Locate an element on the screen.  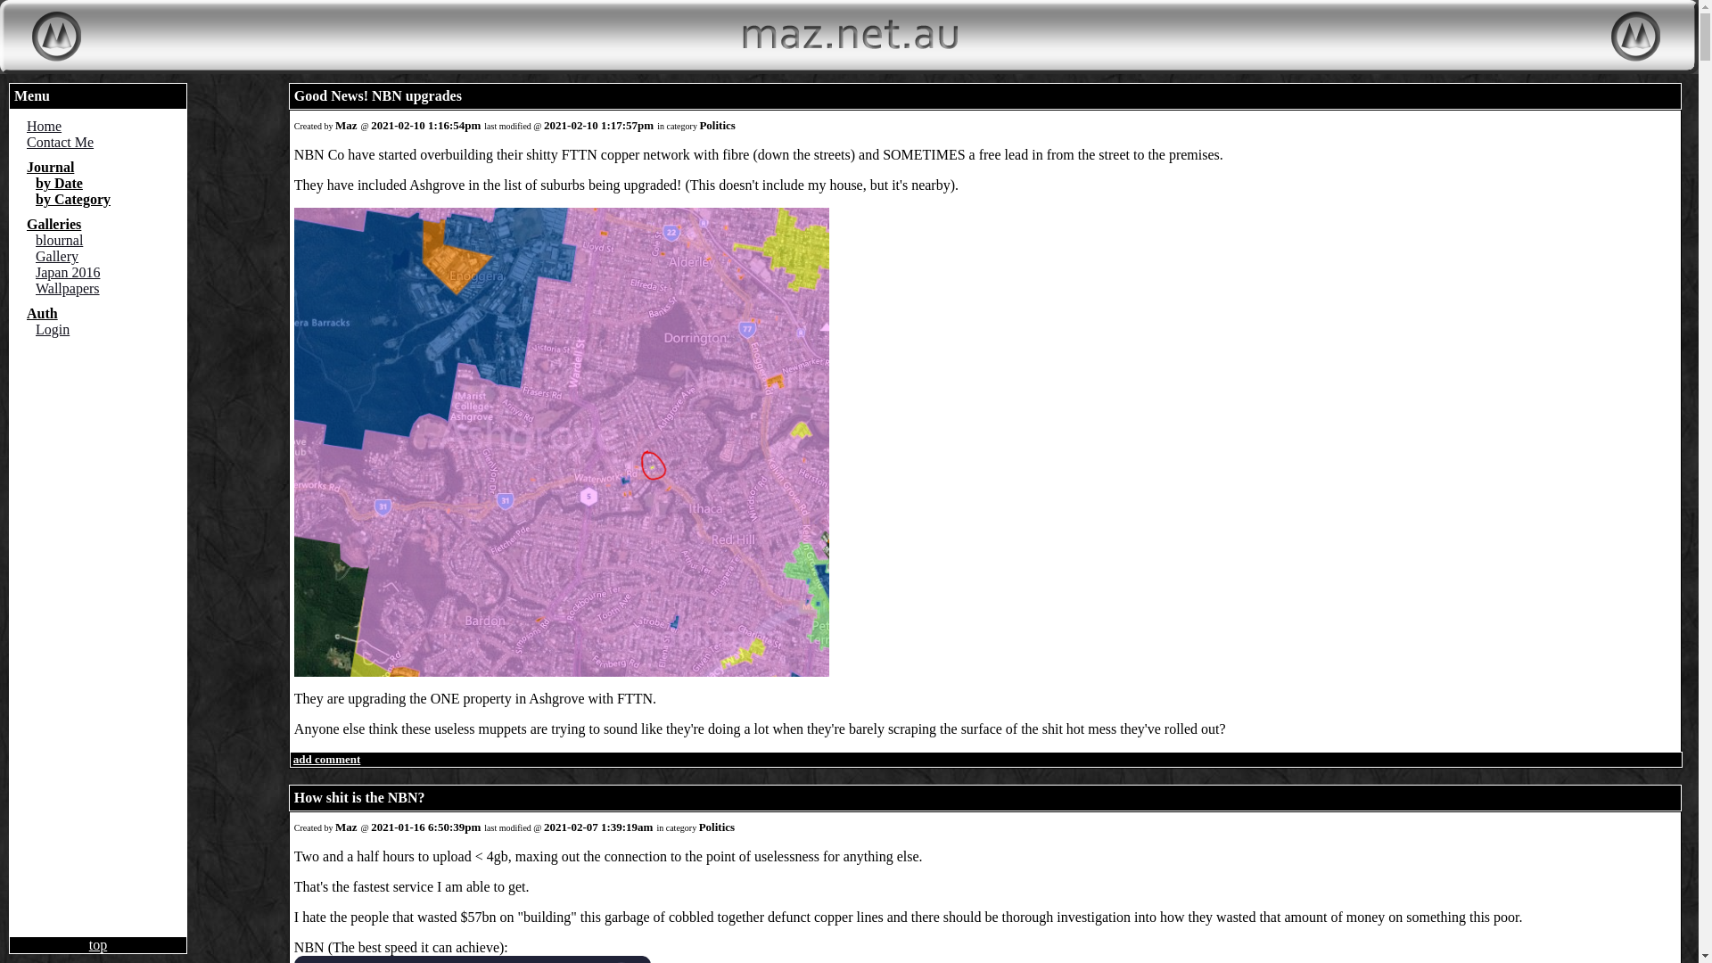
Journal is located at coordinates (50, 168).